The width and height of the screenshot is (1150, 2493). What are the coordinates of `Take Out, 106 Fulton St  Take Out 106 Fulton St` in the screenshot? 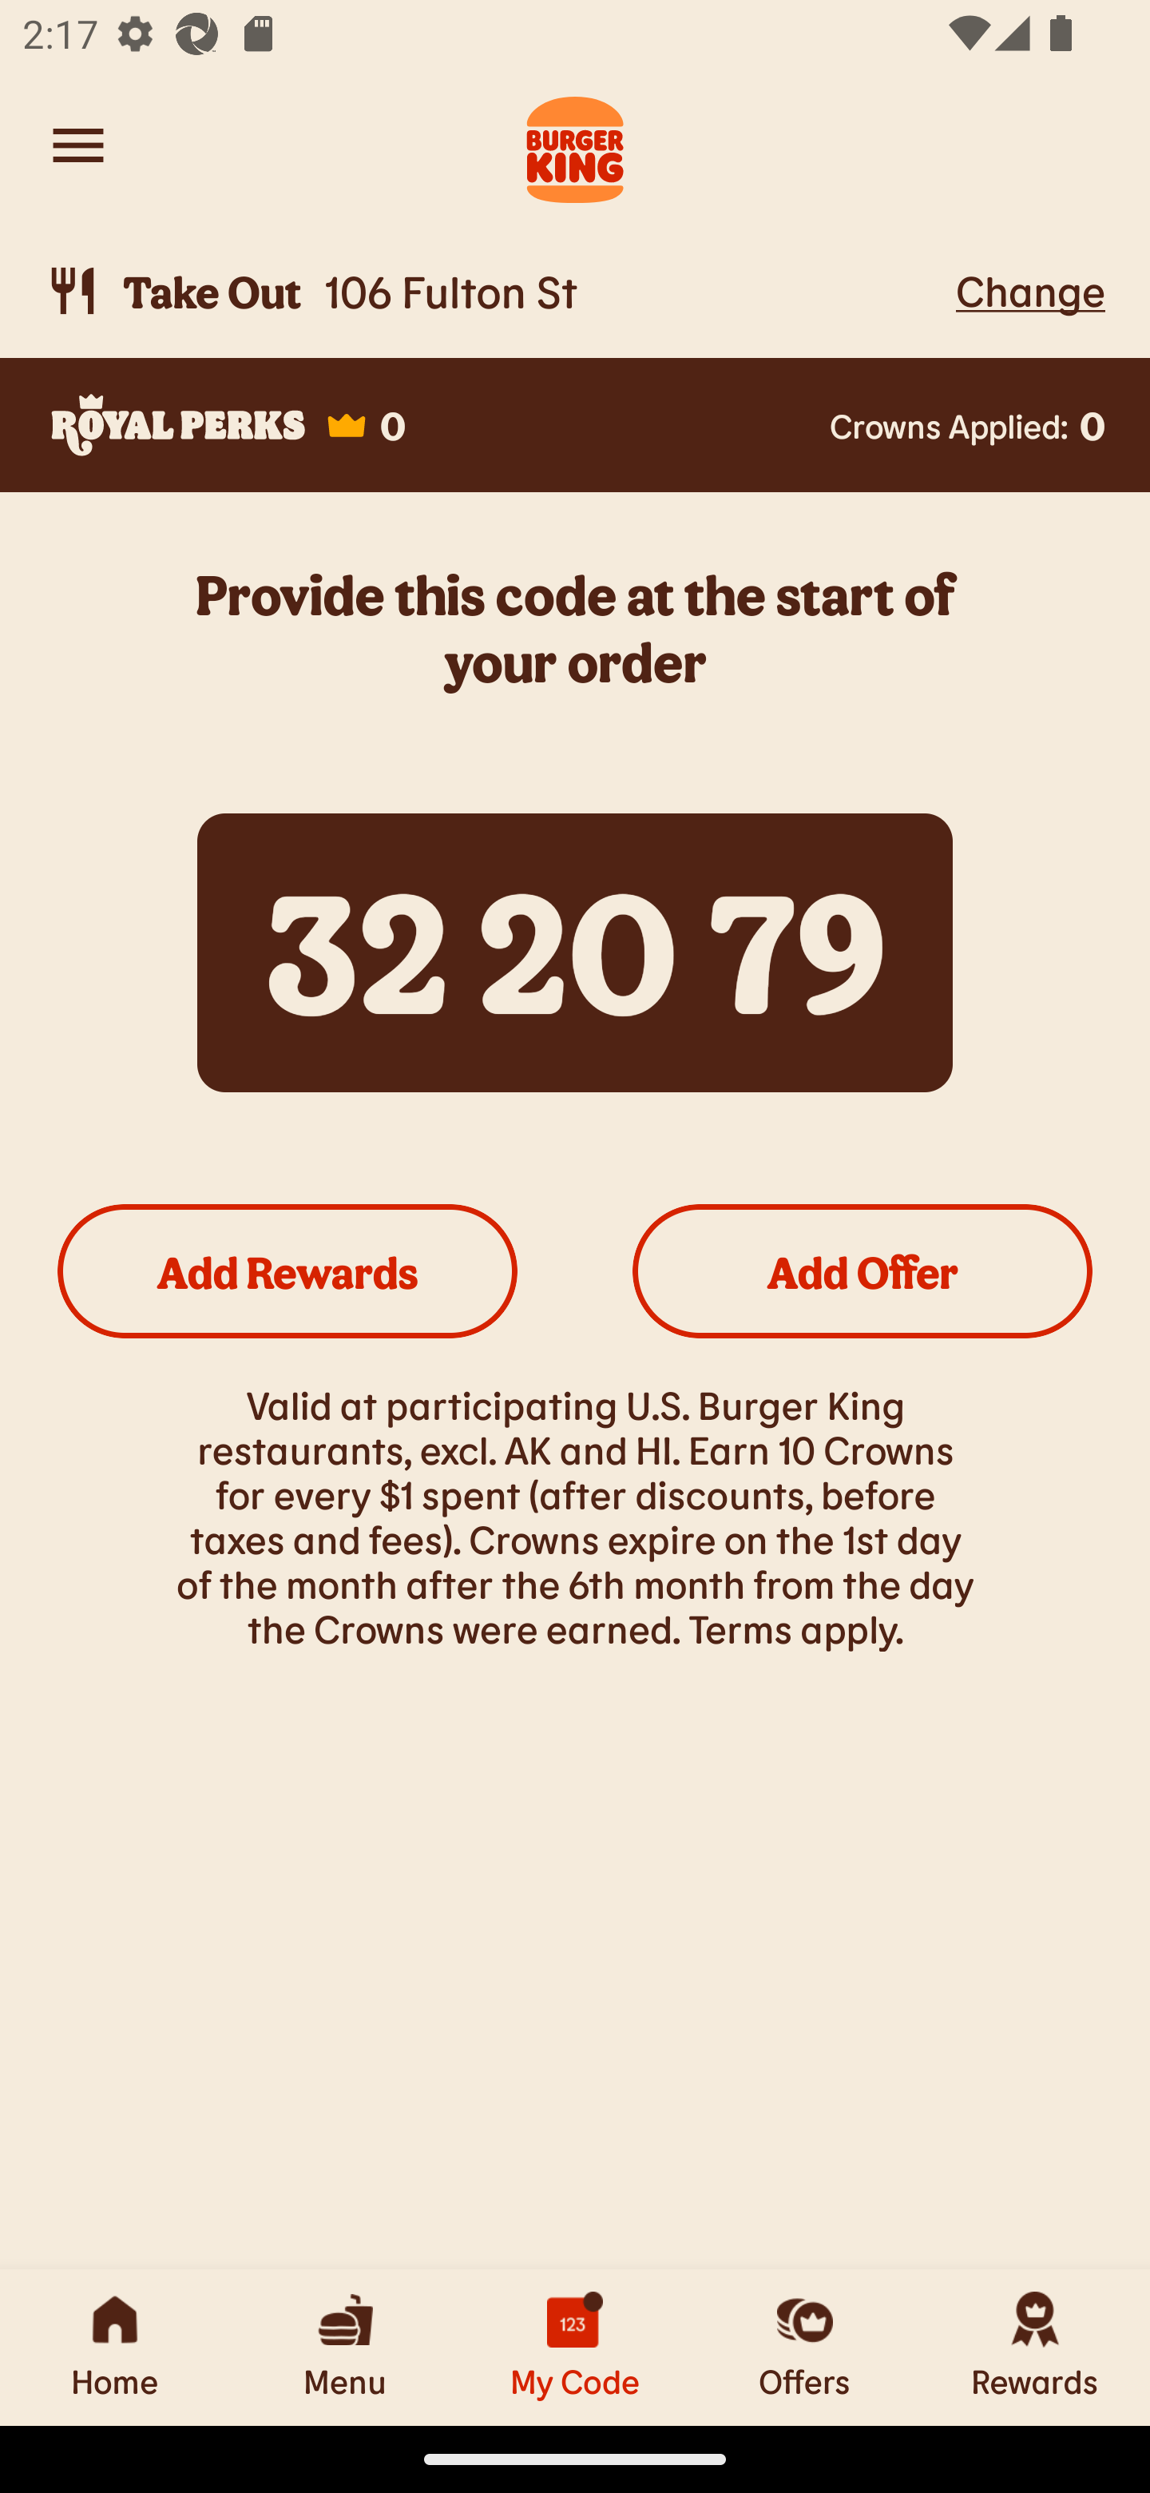 It's located at (495, 291).